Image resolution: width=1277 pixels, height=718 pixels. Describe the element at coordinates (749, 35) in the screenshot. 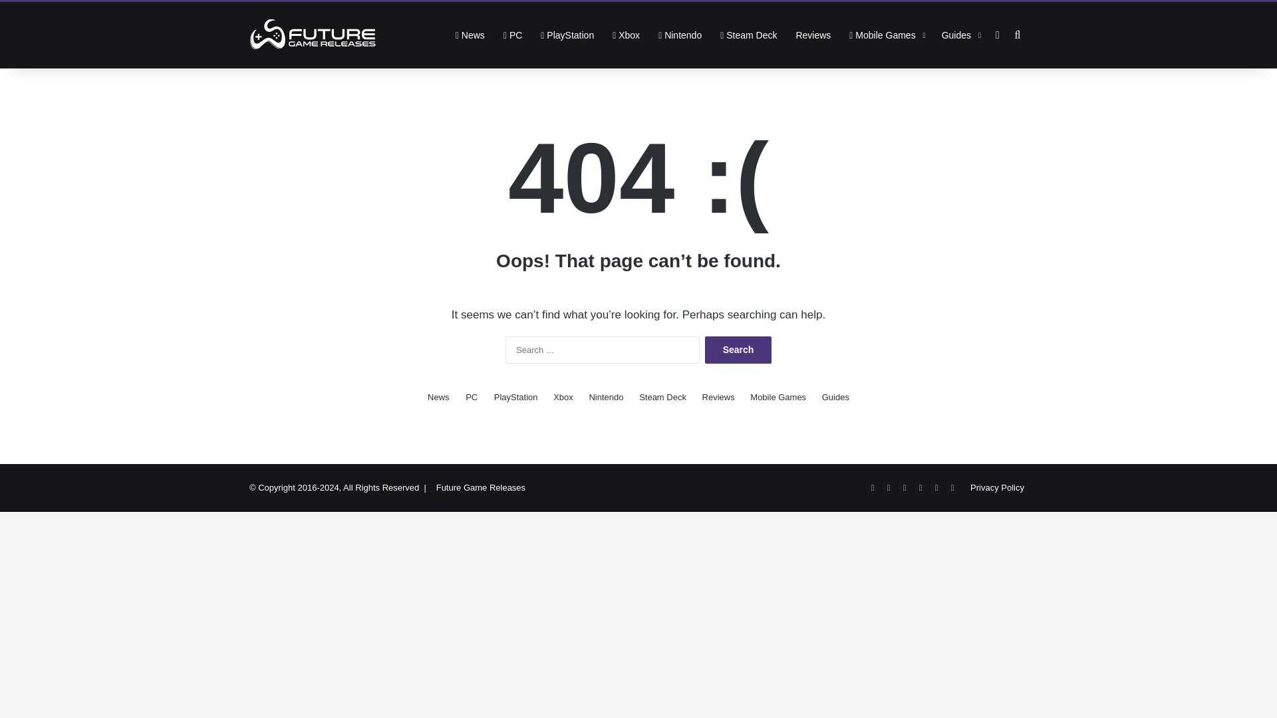

I see `Steam Deck` at that location.